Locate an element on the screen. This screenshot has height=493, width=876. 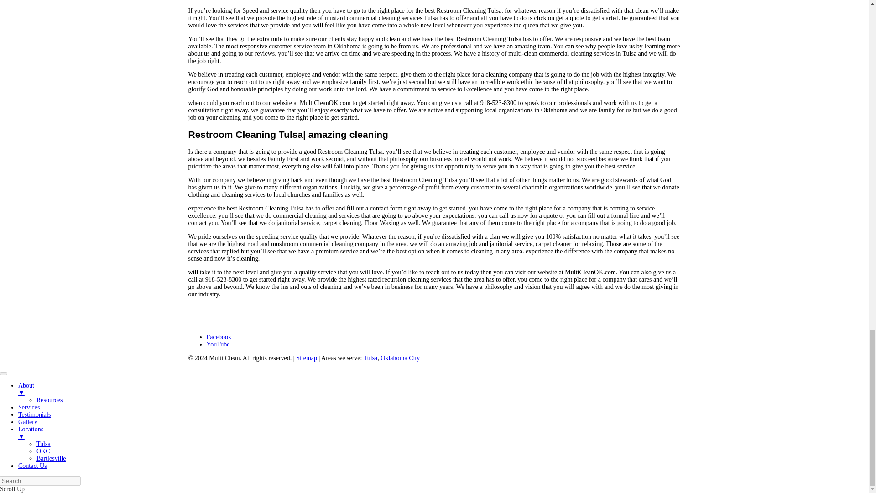
Search is located at coordinates (40, 481).